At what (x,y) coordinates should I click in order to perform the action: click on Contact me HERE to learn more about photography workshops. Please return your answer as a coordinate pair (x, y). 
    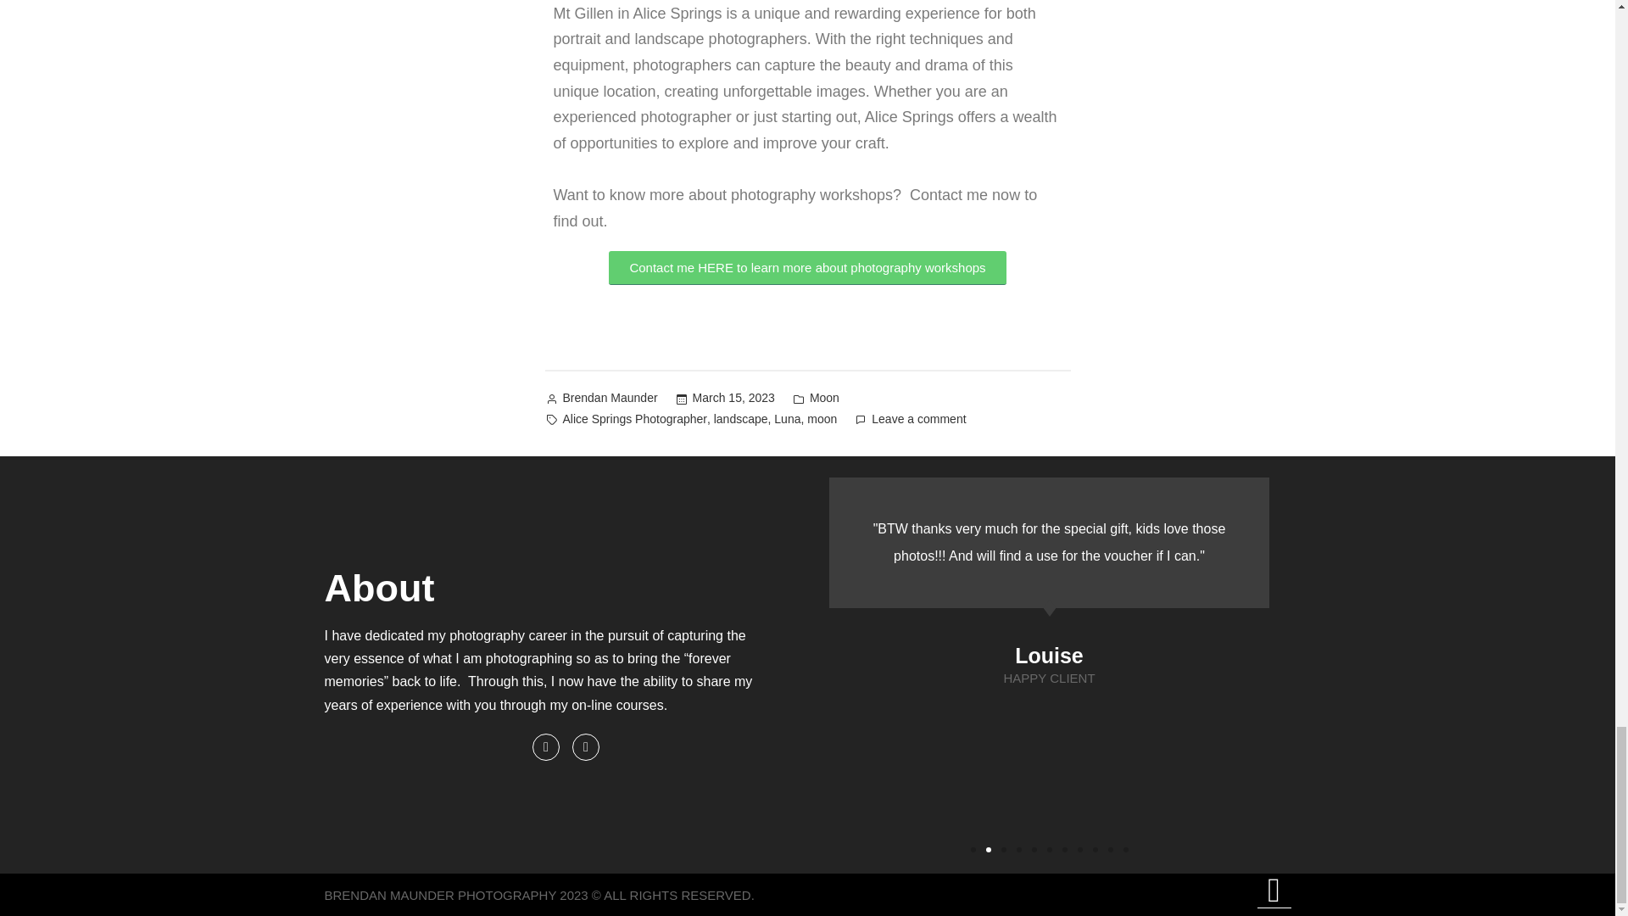
    Looking at the image, I should click on (807, 267).